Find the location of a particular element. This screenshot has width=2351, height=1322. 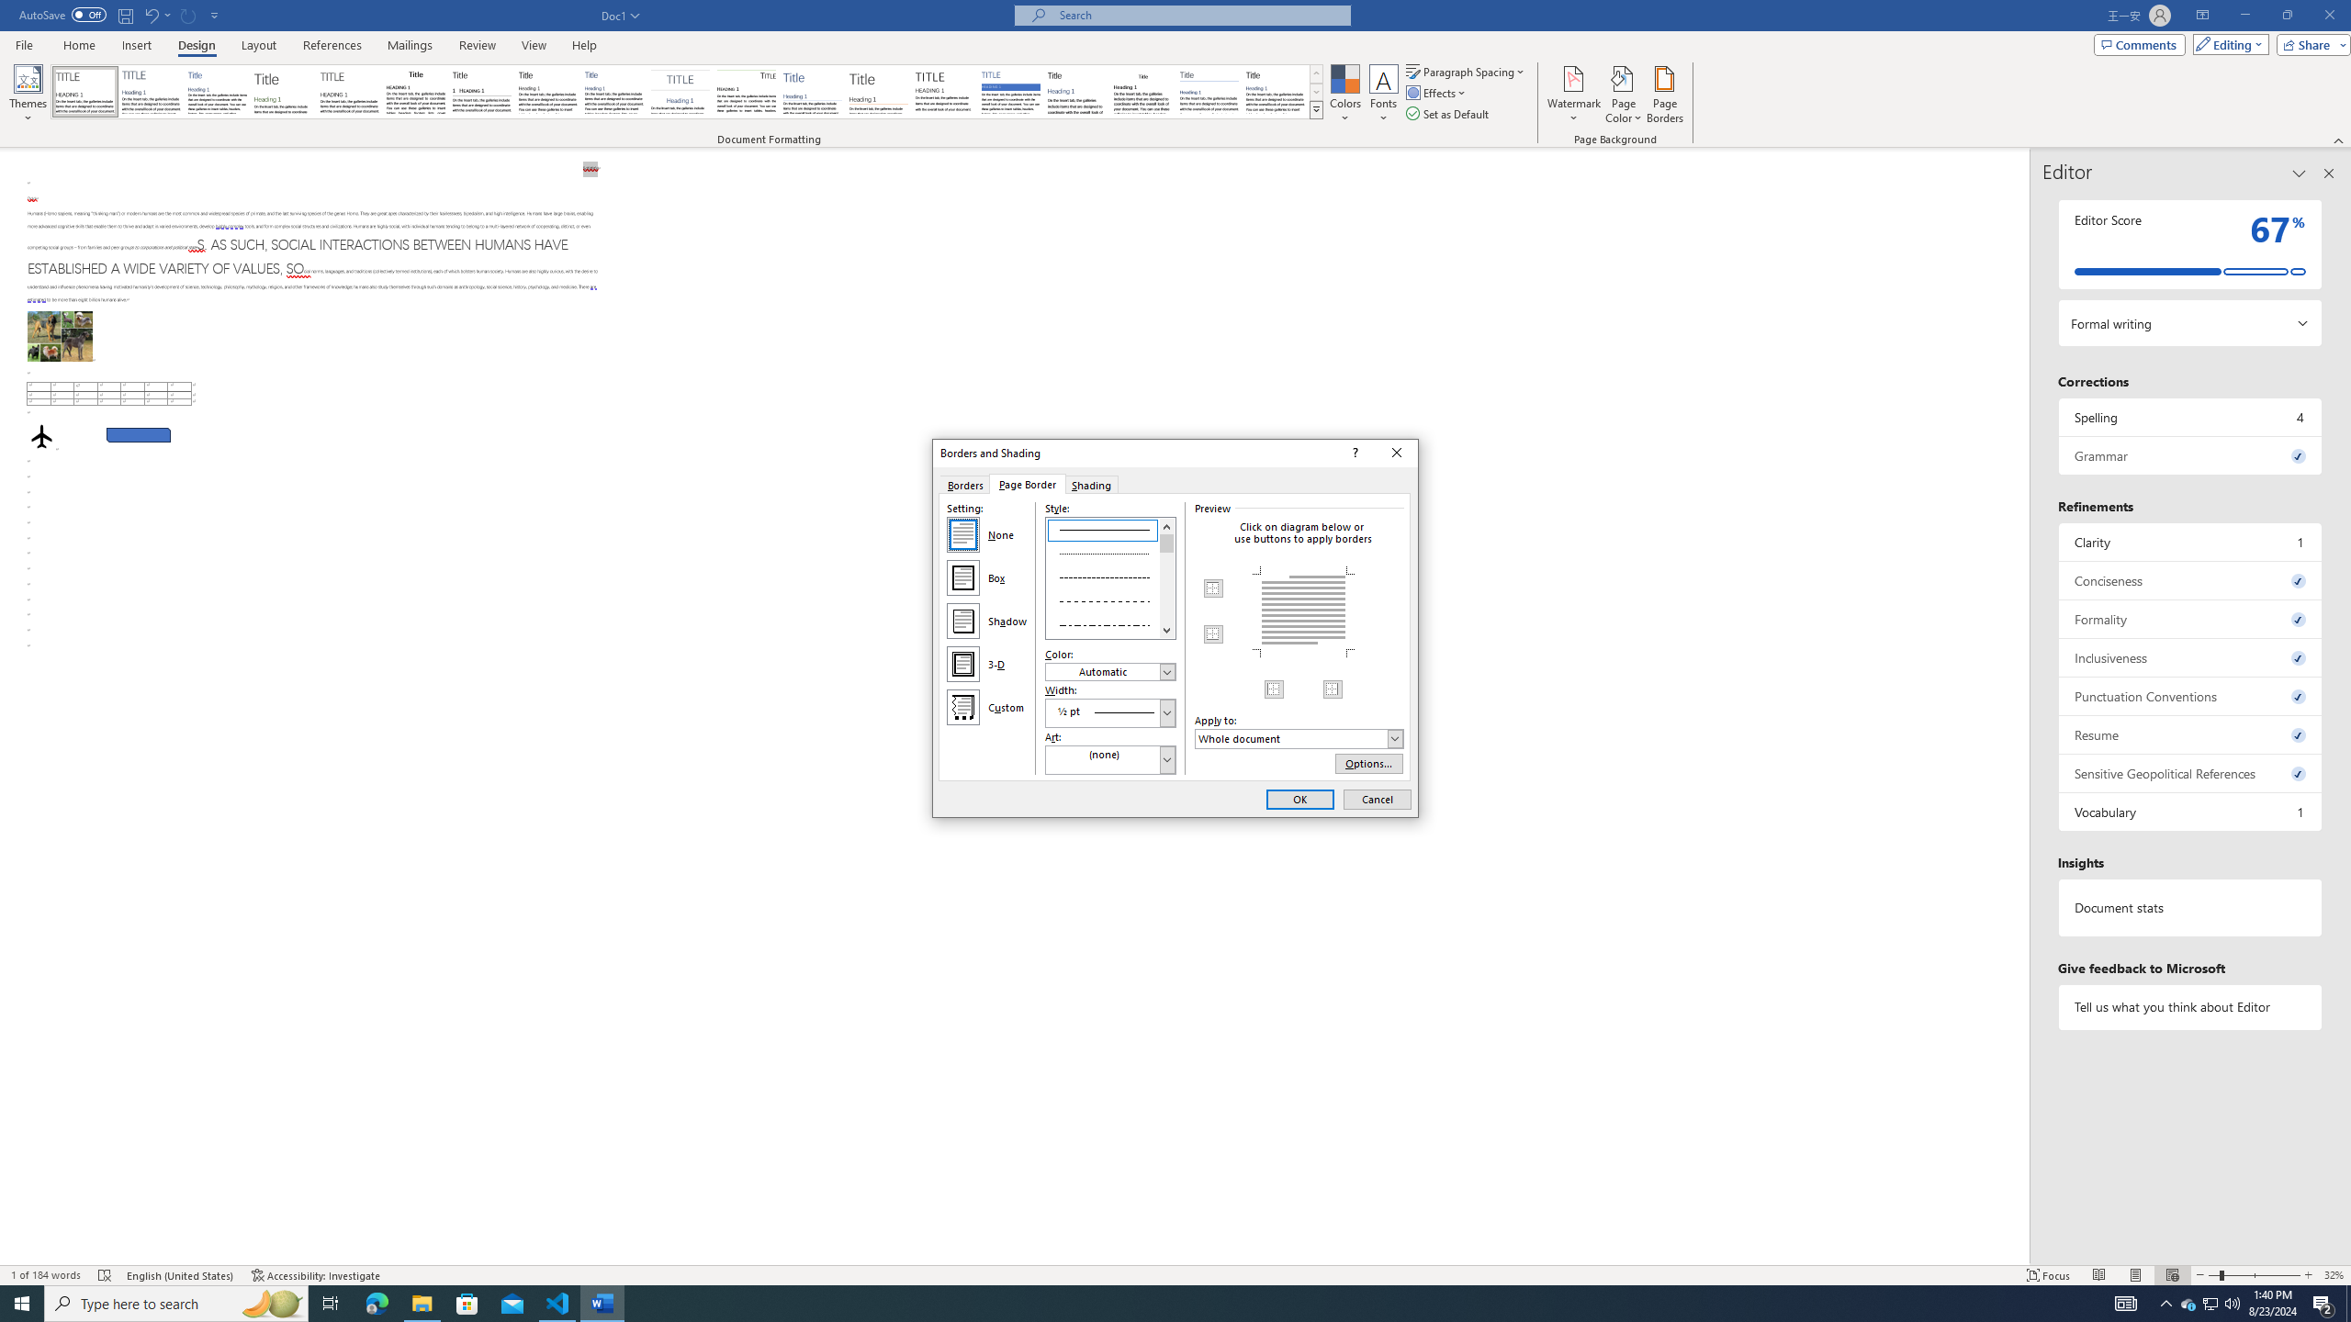

AutomationID: 4105 is located at coordinates (2126, 1304).